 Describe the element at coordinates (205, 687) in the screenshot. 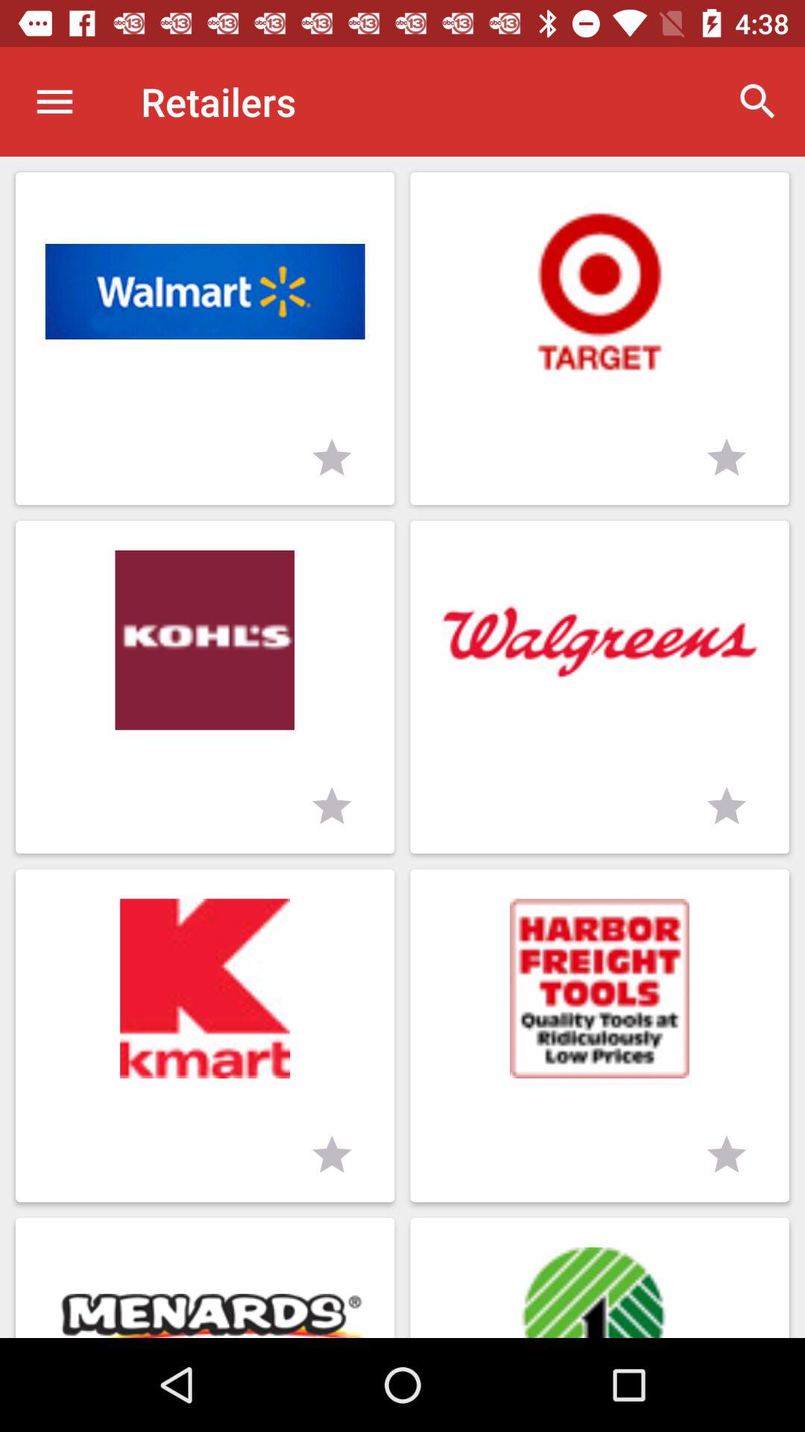

I see `click on logo kohls` at that location.